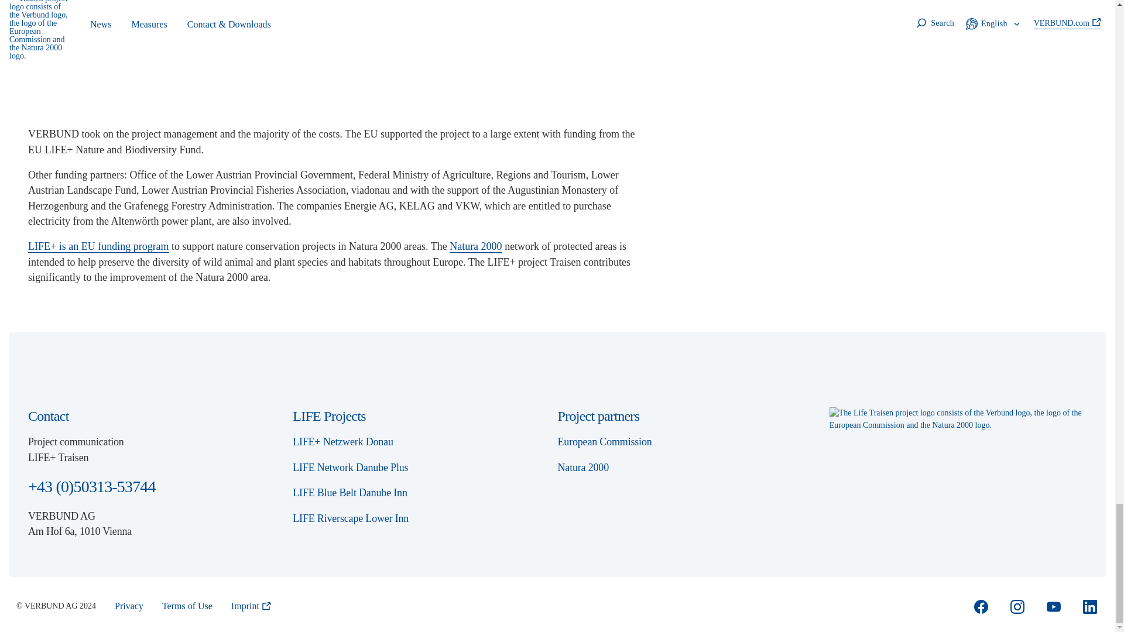  I want to click on LIFE Network Danube Plus, so click(356, 468).